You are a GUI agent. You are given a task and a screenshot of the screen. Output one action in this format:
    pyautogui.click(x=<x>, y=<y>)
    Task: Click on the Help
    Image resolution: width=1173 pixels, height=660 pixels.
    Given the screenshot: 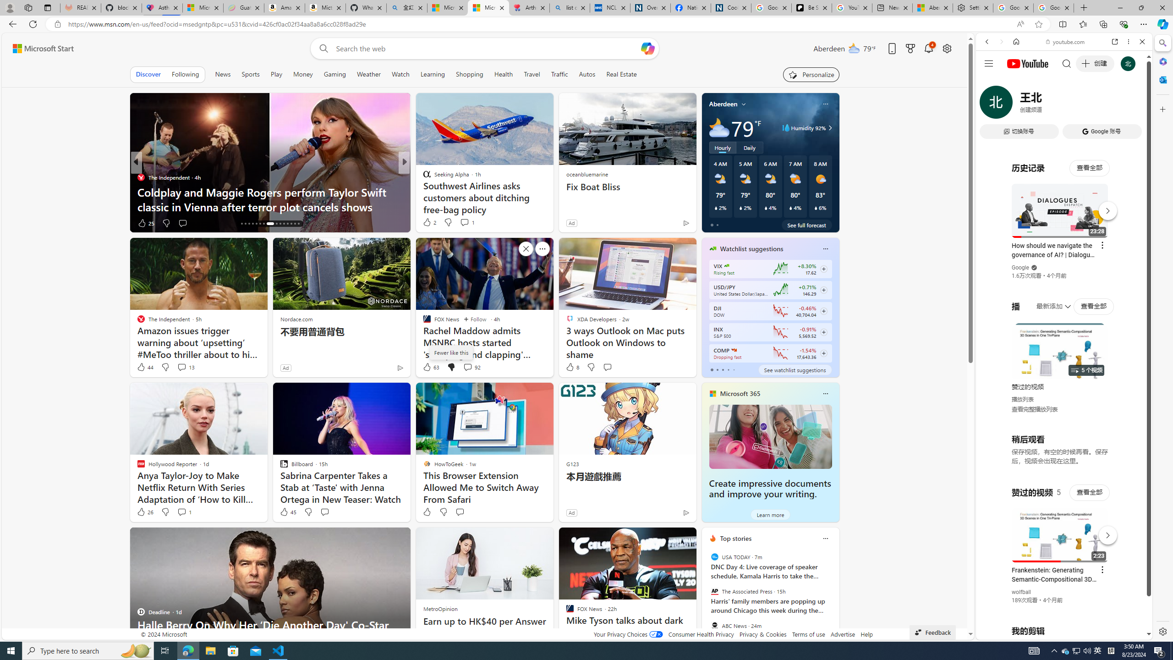 What is the action you would take?
    pyautogui.click(x=867, y=634)
    